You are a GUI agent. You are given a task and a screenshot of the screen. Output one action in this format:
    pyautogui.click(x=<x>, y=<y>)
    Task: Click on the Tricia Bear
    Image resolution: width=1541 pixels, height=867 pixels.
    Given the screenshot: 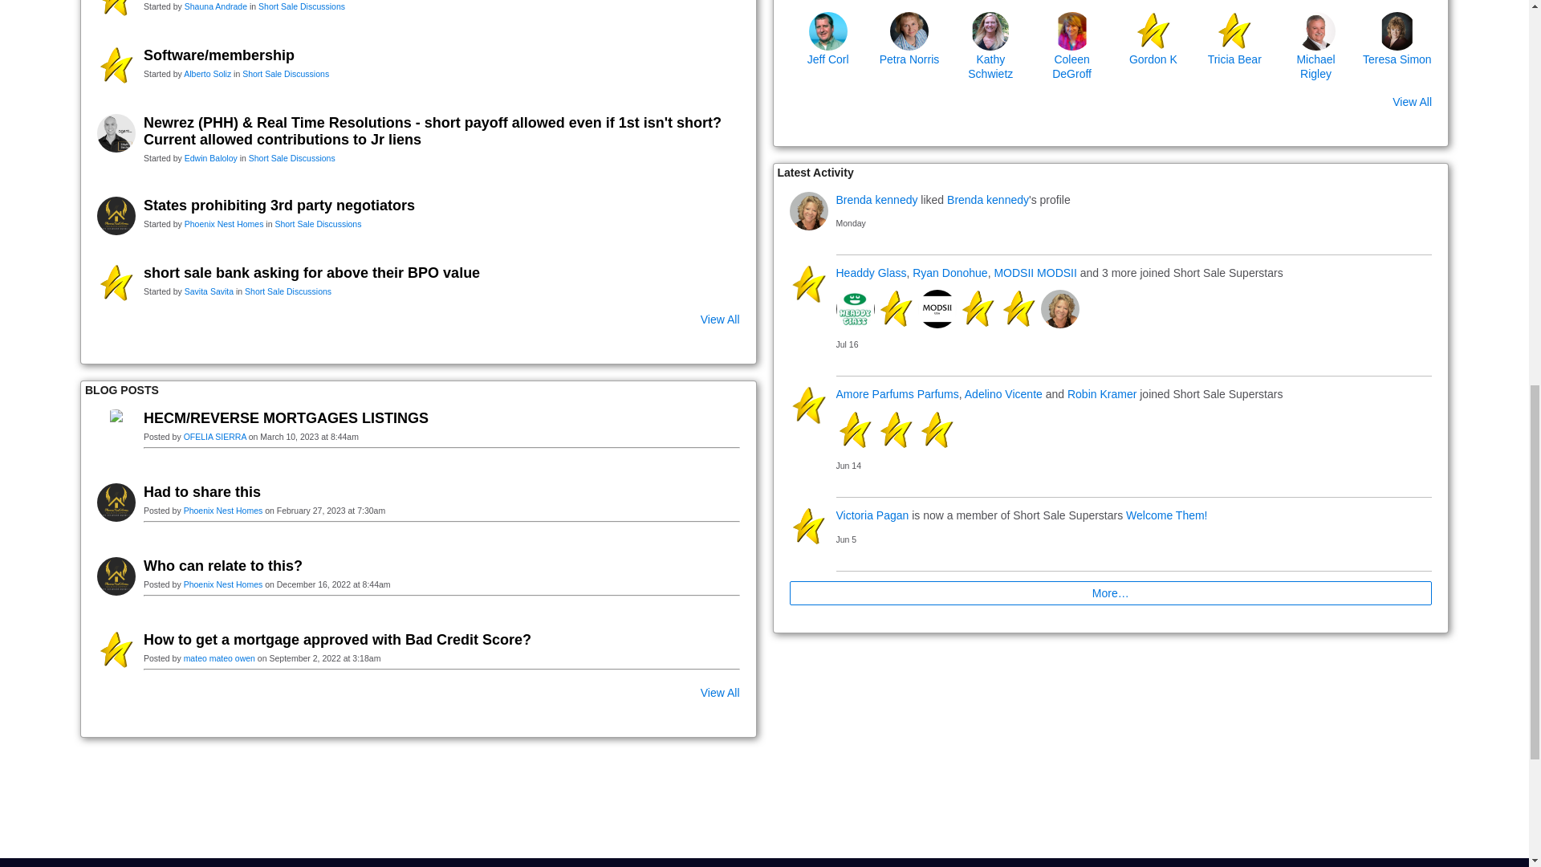 What is the action you would take?
    pyautogui.click(x=1234, y=31)
    